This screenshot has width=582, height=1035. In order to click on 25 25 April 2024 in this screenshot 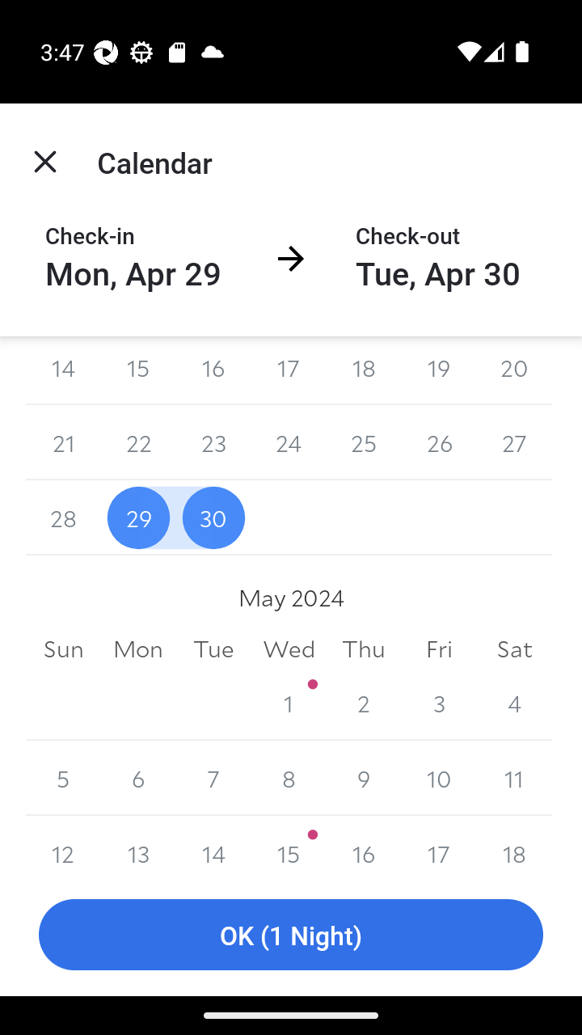, I will do `click(364, 441)`.